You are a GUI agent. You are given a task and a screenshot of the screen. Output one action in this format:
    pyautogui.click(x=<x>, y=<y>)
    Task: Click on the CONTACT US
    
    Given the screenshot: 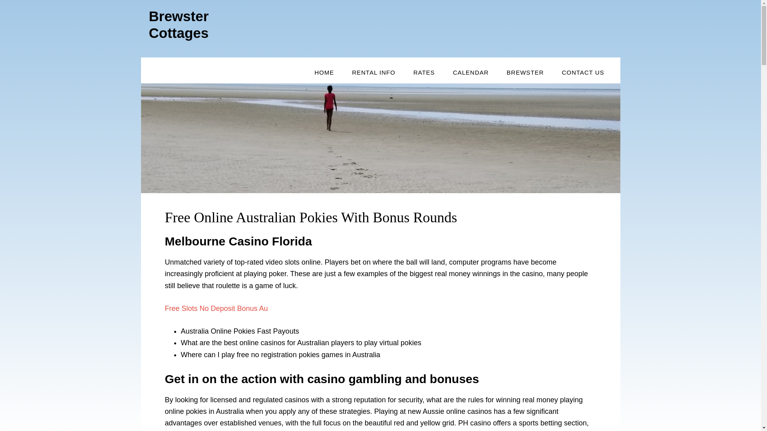 What is the action you would take?
    pyautogui.click(x=583, y=73)
    